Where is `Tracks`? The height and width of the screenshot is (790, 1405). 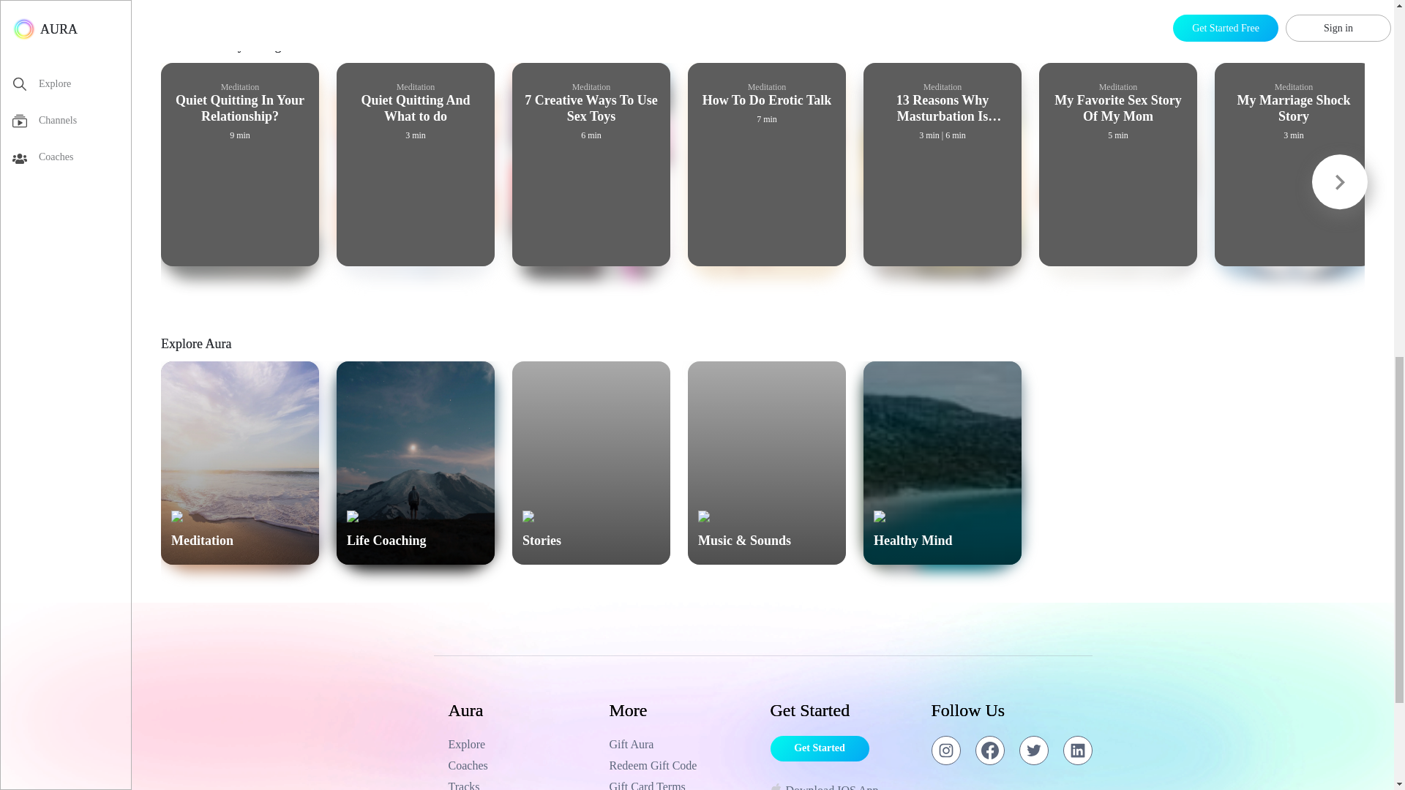 Tracks is located at coordinates (521, 784).